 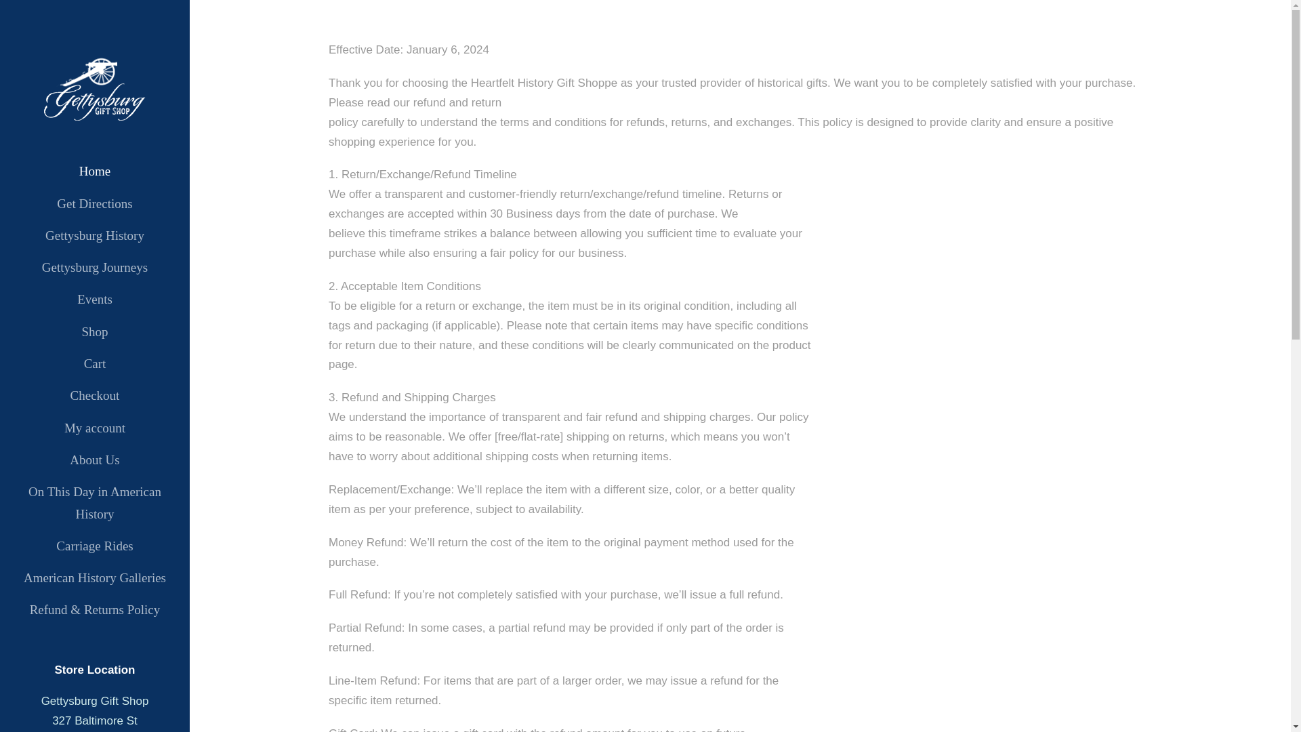 I want to click on My account, so click(x=95, y=428).